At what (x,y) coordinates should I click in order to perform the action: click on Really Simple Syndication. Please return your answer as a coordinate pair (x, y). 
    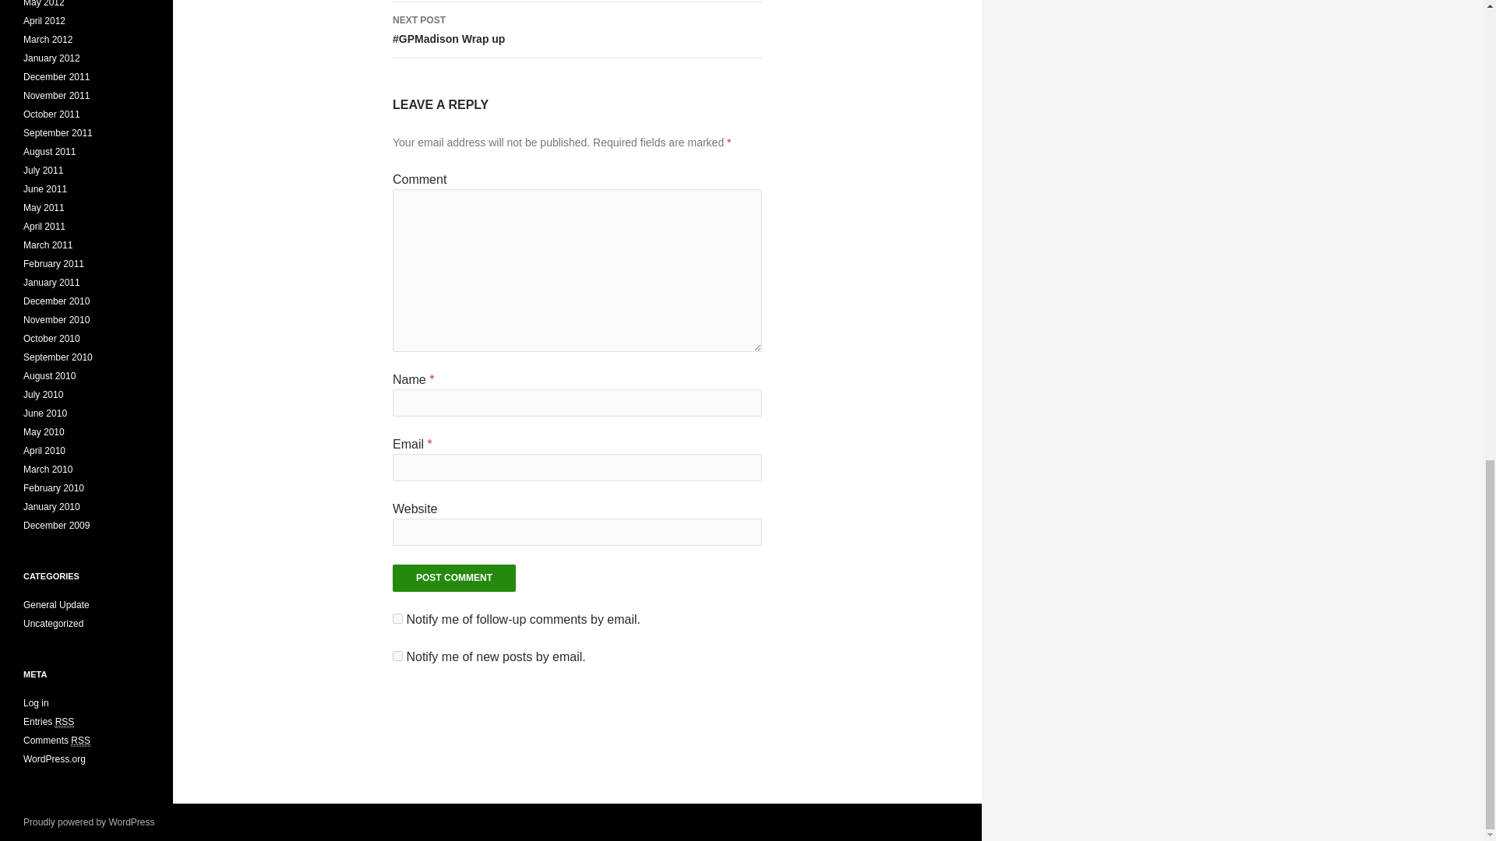
    Looking at the image, I should click on (79, 741).